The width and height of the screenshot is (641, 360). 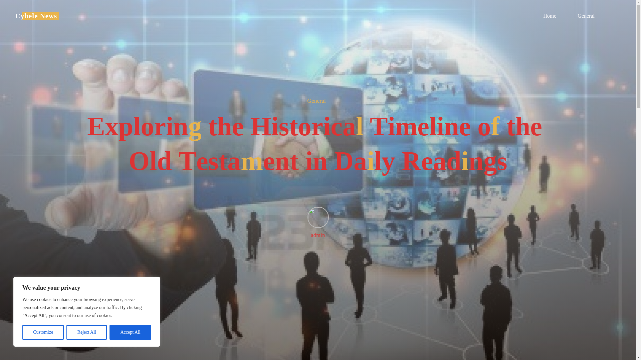 What do you see at coordinates (550, 16) in the screenshot?
I see `Home` at bounding box center [550, 16].